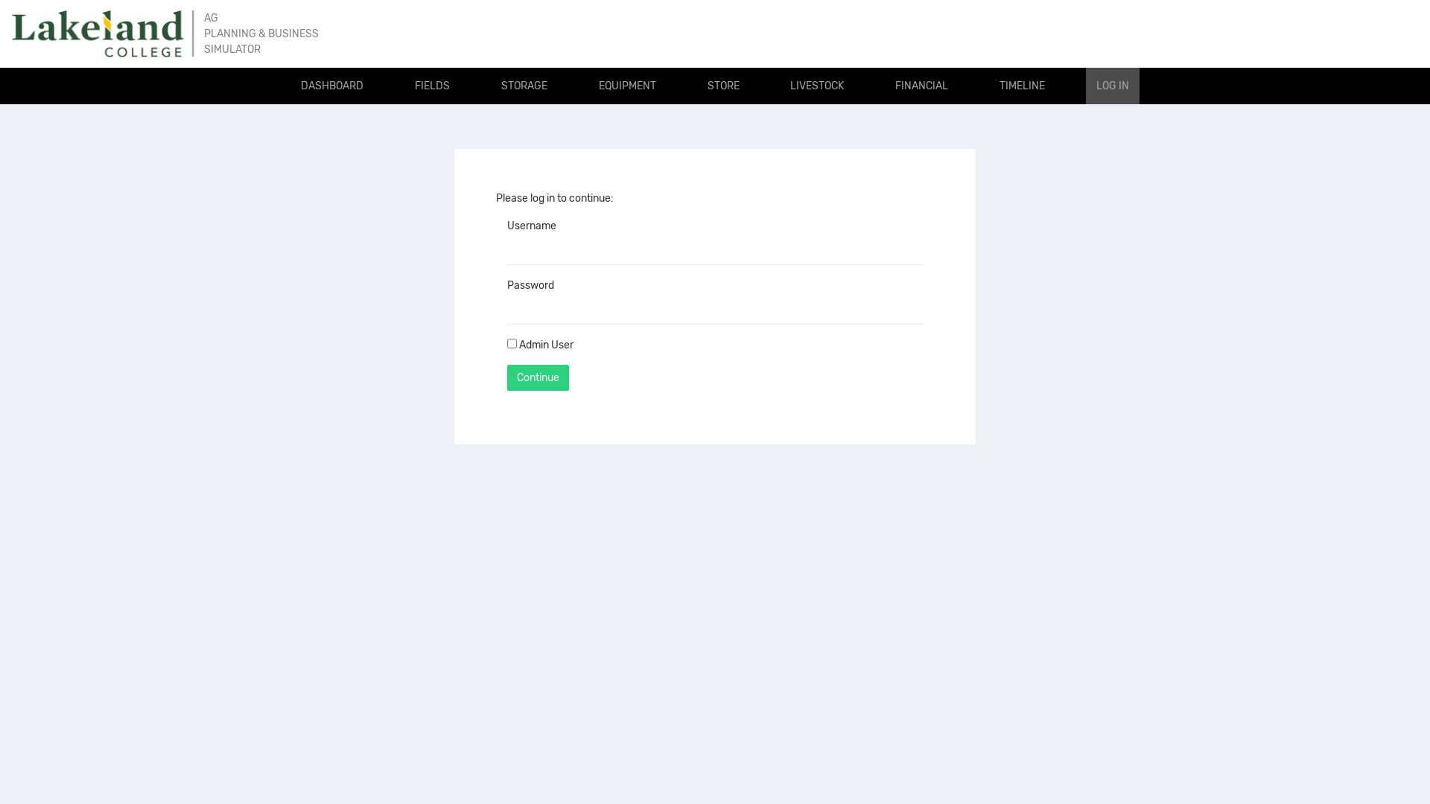 This screenshot has width=1430, height=804. What do you see at coordinates (332, 86) in the screenshot?
I see `DASHBOARD` at bounding box center [332, 86].